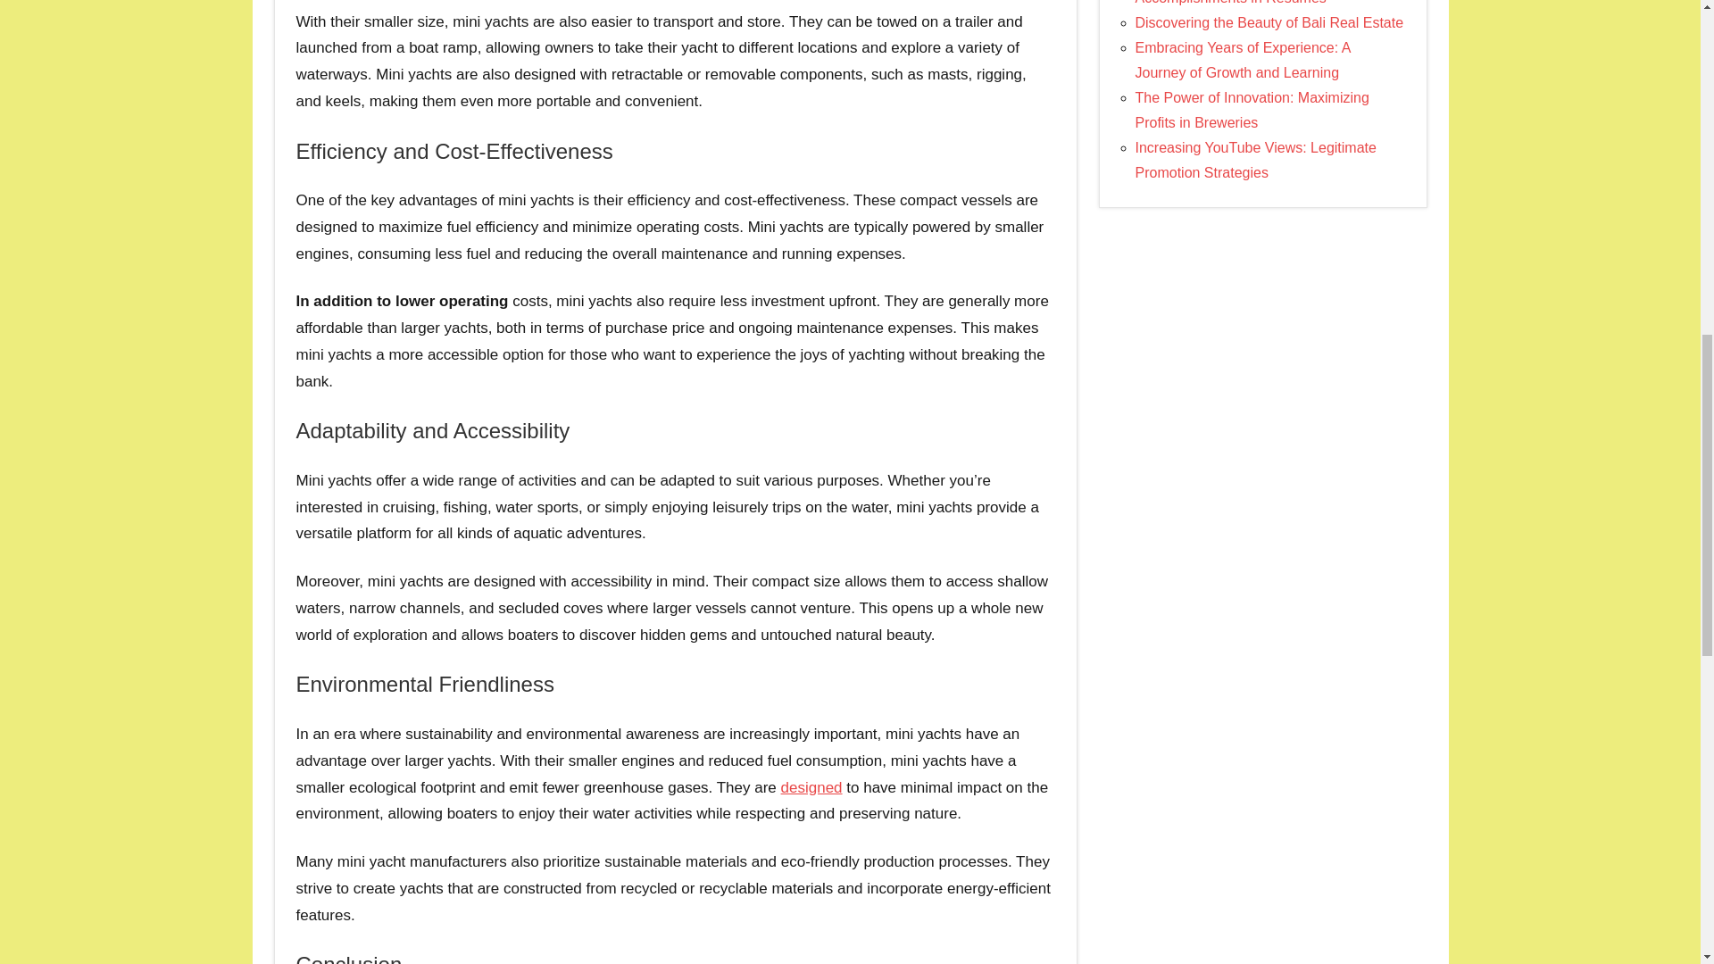 This screenshot has width=1714, height=964. I want to click on Unveiling the Power of Personal Accomplishments in Resumes, so click(1236, 3).